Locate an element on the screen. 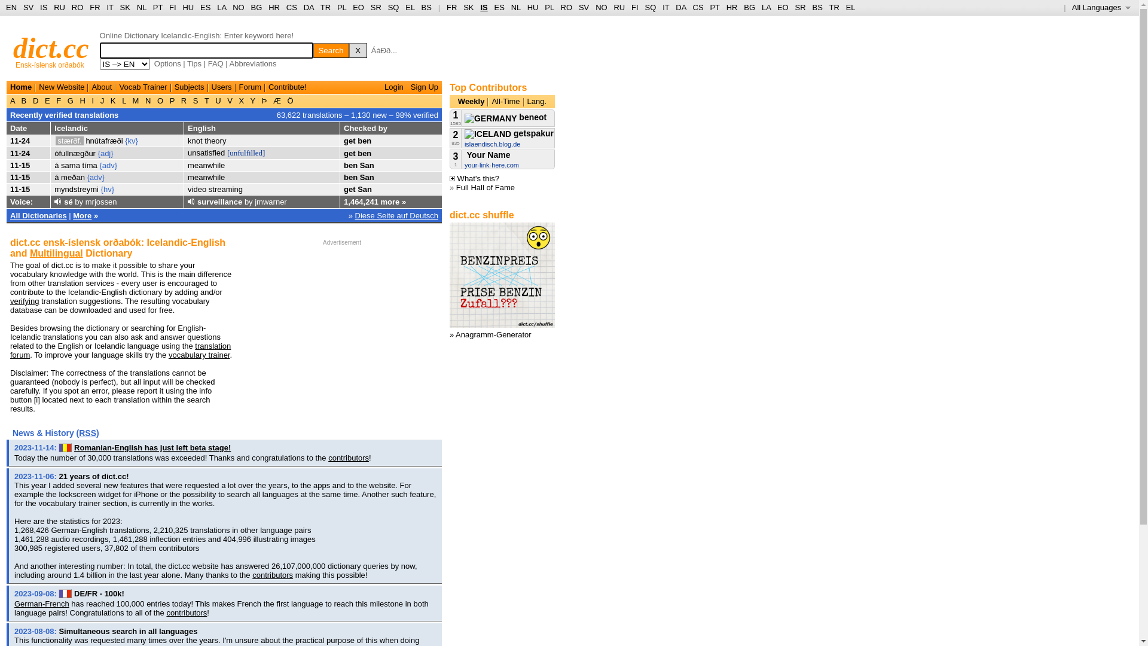  IS is located at coordinates (484, 7).